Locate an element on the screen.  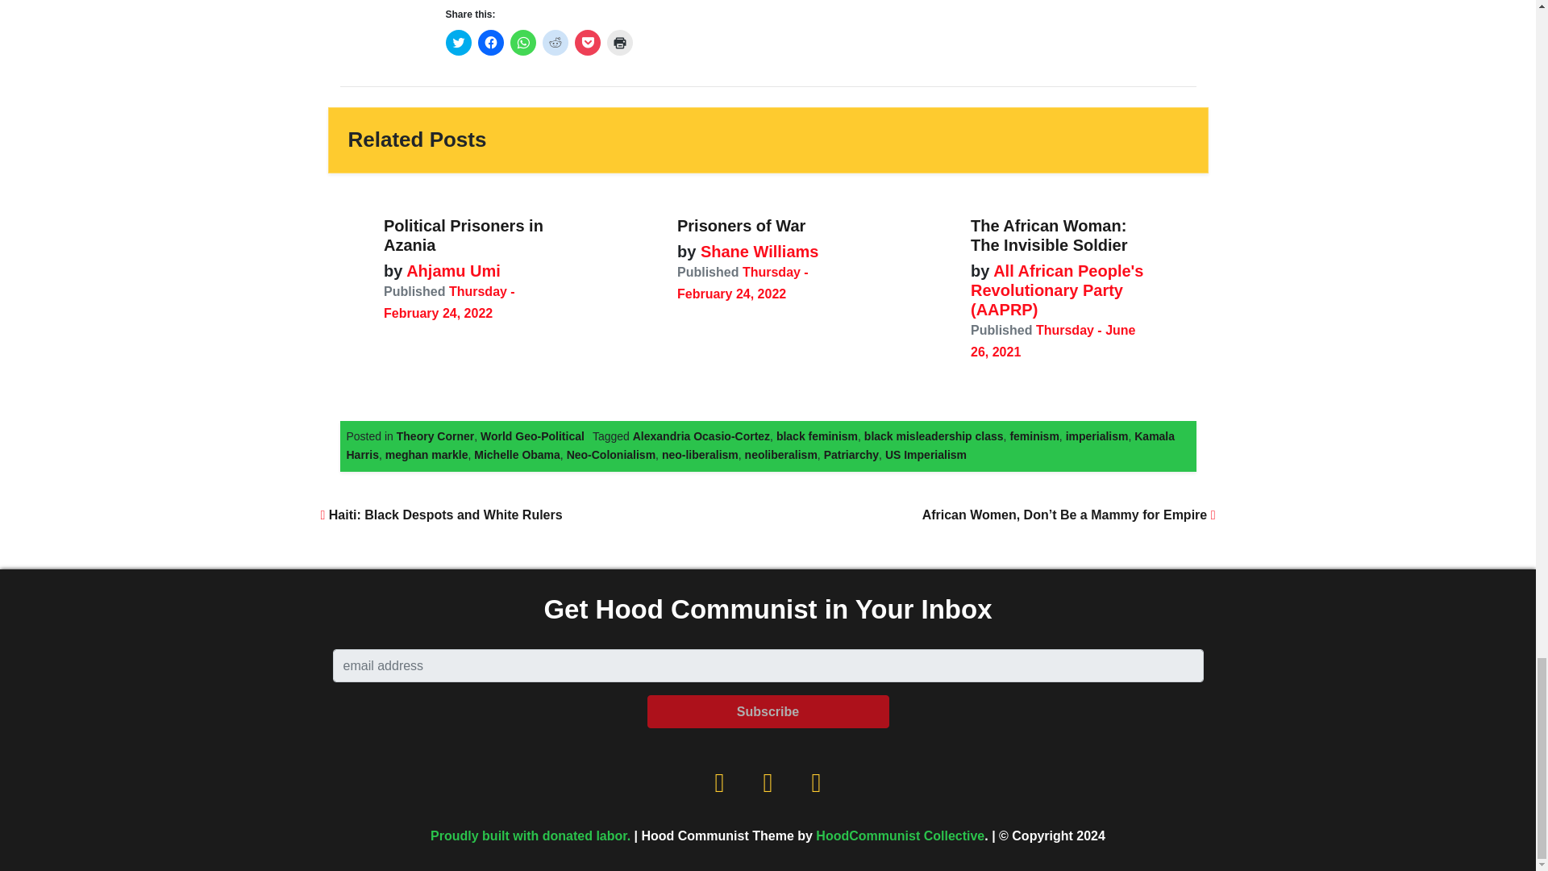
Theory Corner is located at coordinates (435, 435).